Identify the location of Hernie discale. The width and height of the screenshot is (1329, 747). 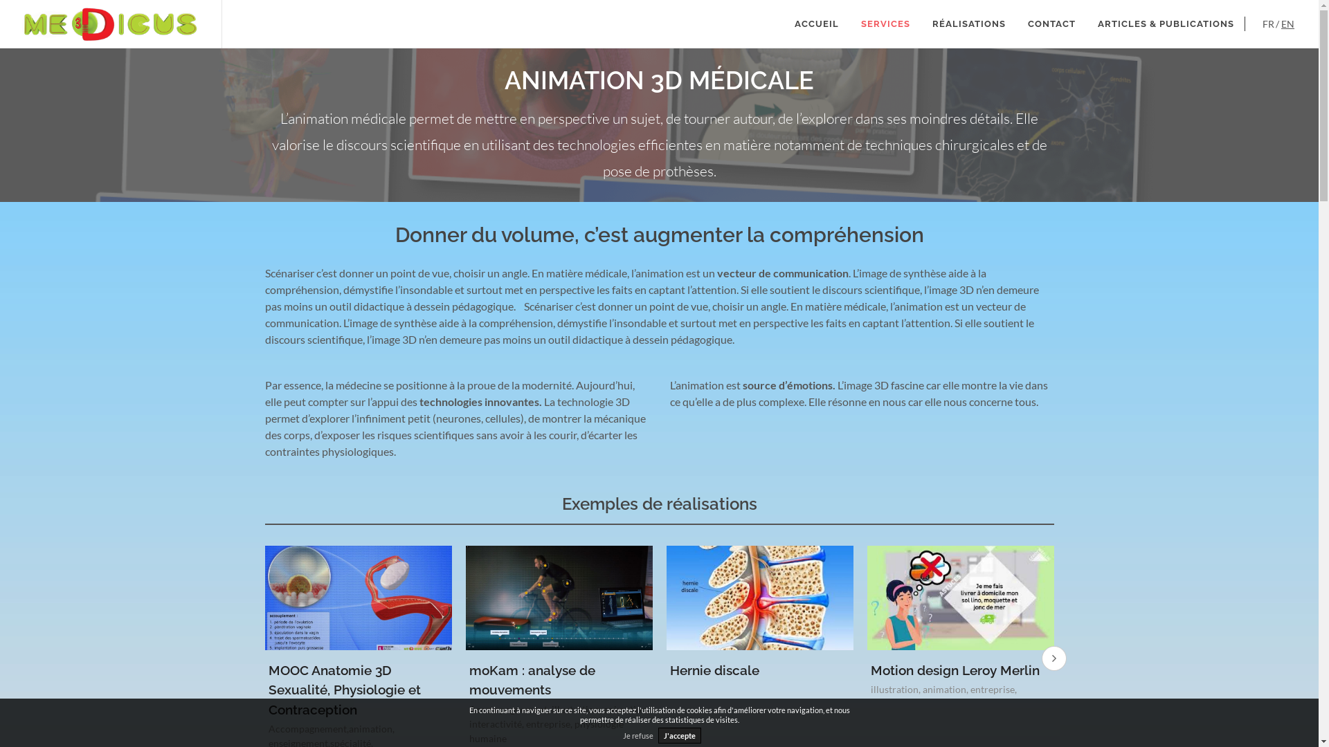
(714, 670).